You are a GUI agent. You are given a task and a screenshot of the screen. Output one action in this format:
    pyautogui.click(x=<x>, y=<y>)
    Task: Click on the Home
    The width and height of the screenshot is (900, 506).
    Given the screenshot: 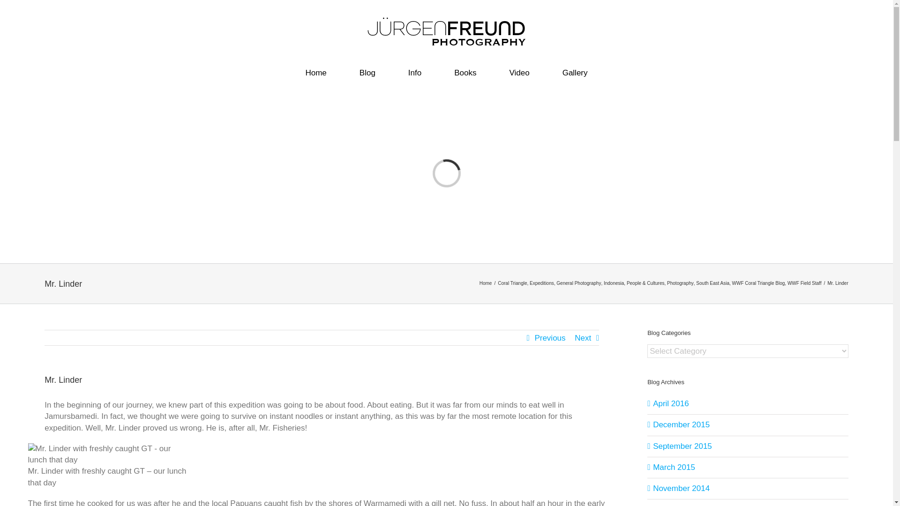 What is the action you would take?
    pyautogui.click(x=486, y=283)
    